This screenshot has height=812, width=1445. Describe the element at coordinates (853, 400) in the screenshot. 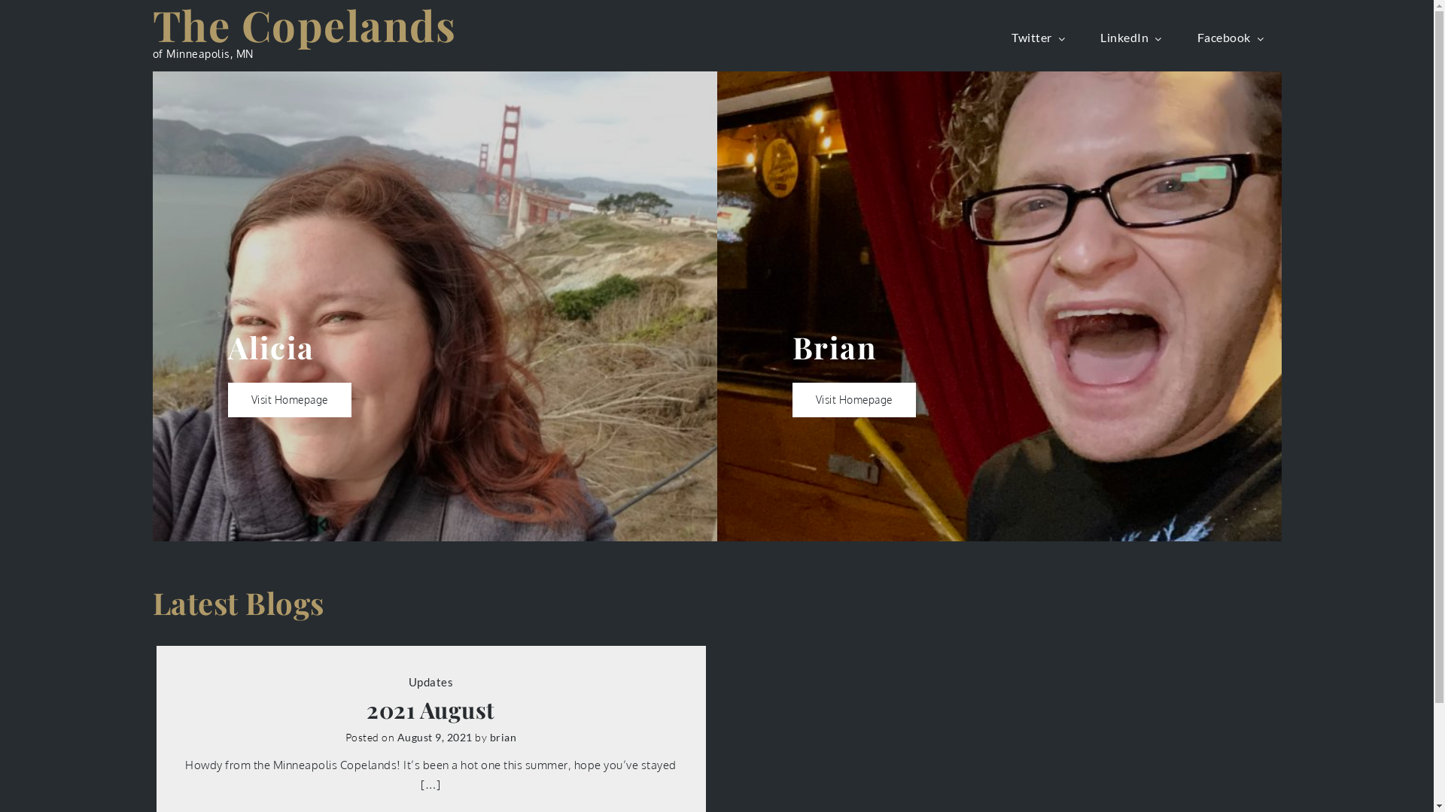

I see `Visit Homepage` at that location.